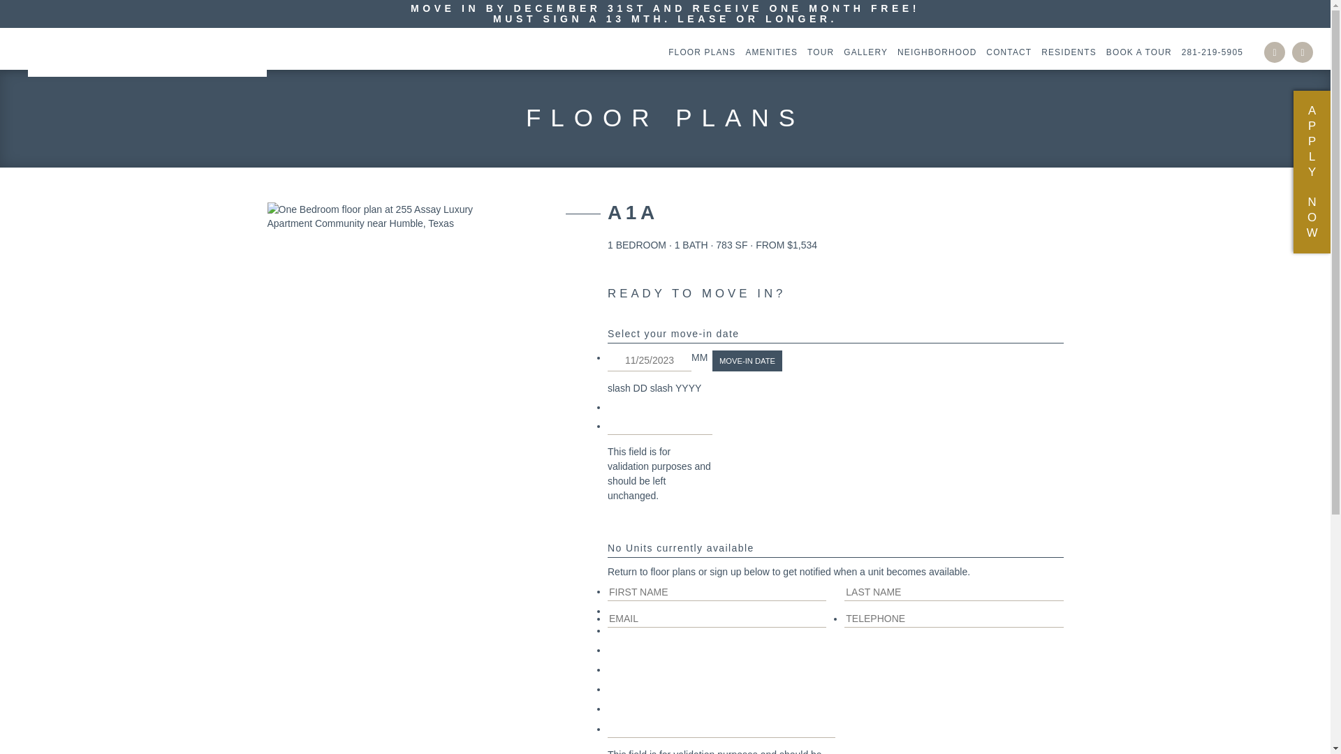 This screenshot has width=1341, height=754. What do you see at coordinates (673, 572) in the screenshot?
I see `floor plans` at bounding box center [673, 572].